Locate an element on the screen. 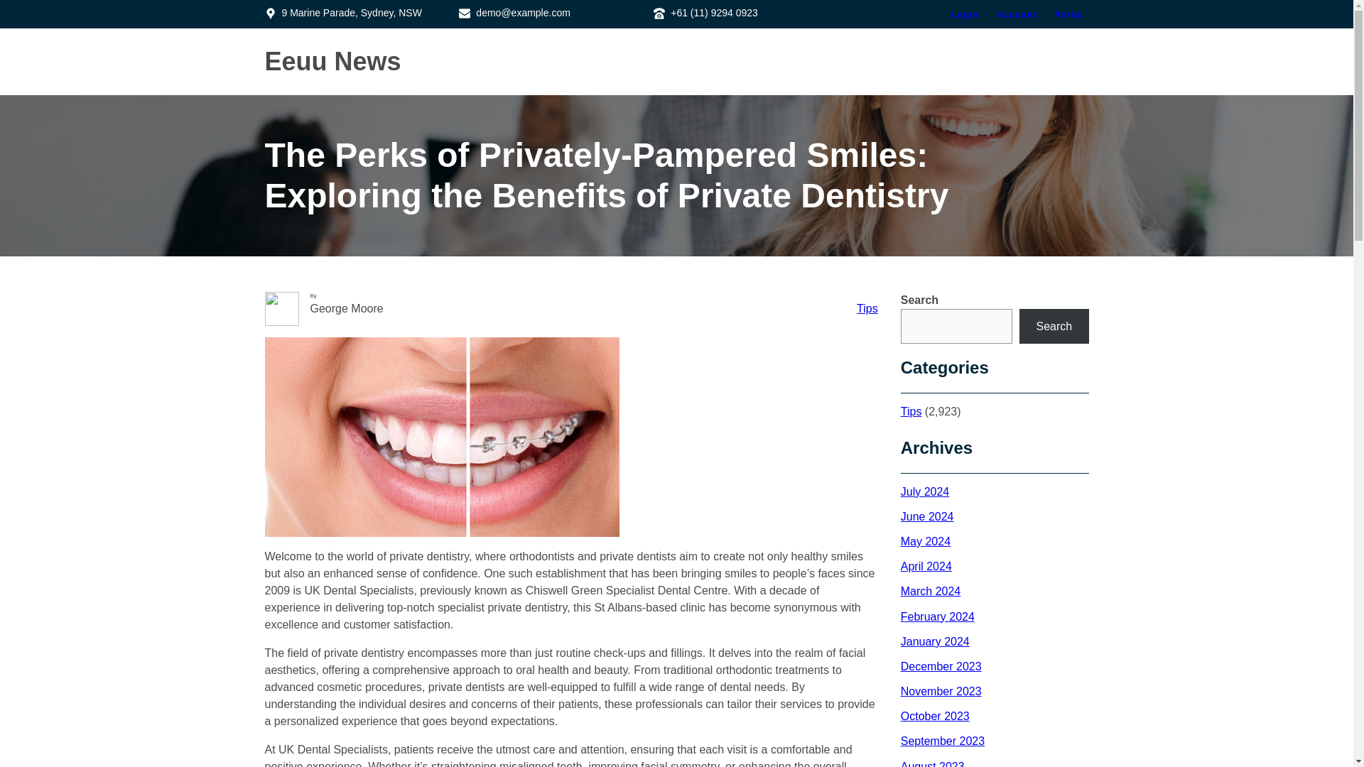  Tips is located at coordinates (867, 308).